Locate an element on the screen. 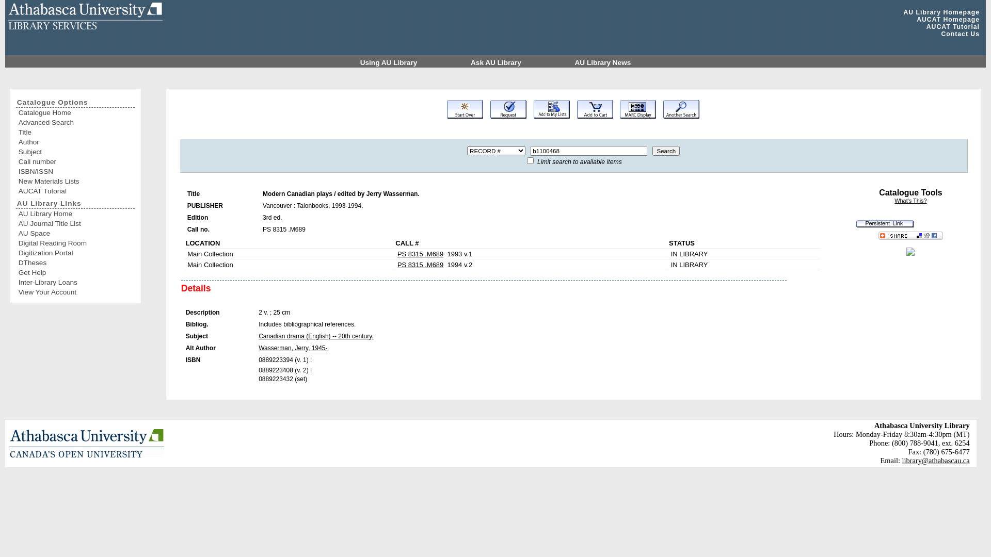 Image resolution: width=991 pixels, height=557 pixels. AUCAT Tutorial is located at coordinates (76, 191).